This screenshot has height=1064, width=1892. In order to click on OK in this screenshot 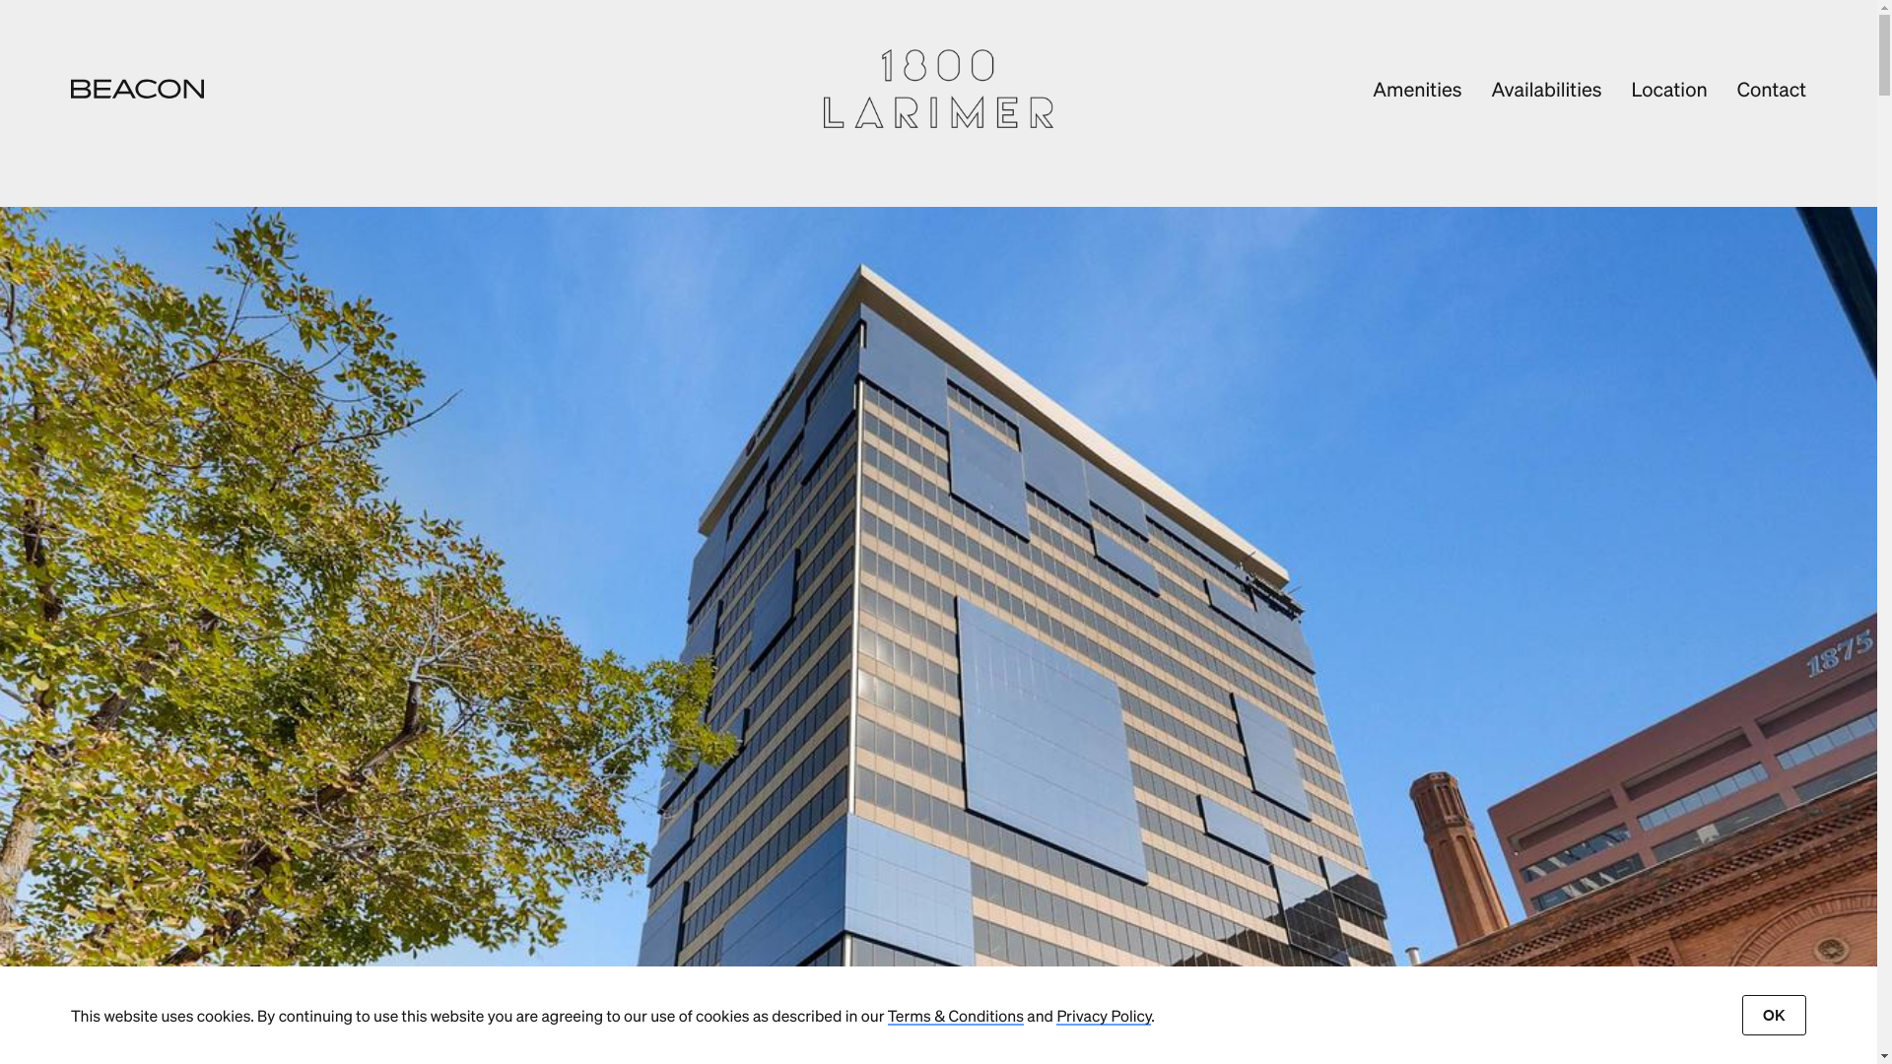, I will do `click(1774, 1015)`.